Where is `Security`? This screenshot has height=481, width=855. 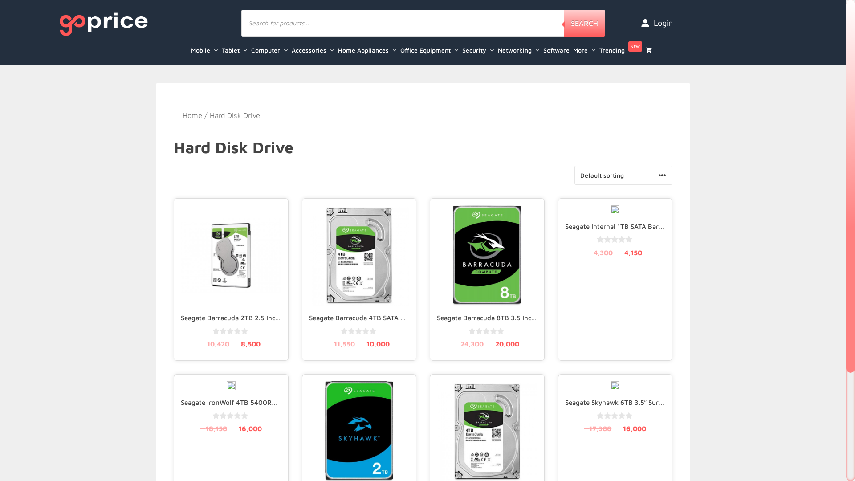 Security is located at coordinates (480, 50).